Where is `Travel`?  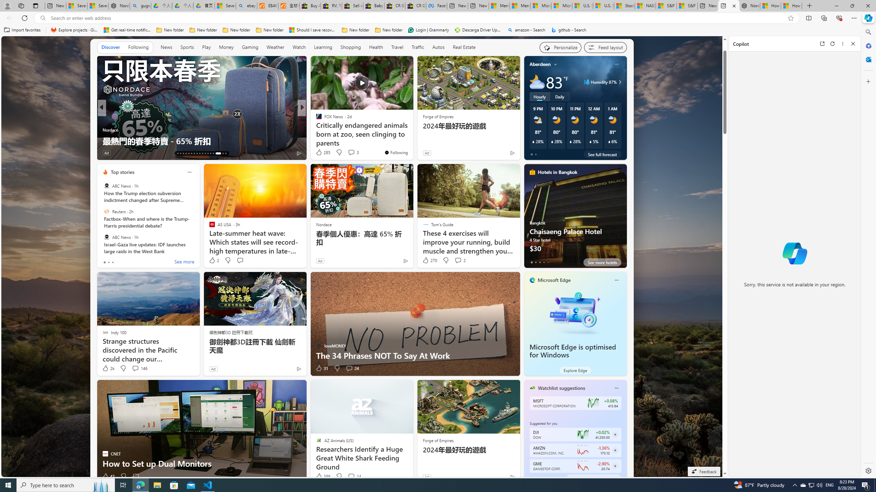
Travel is located at coordinates (397, 47).